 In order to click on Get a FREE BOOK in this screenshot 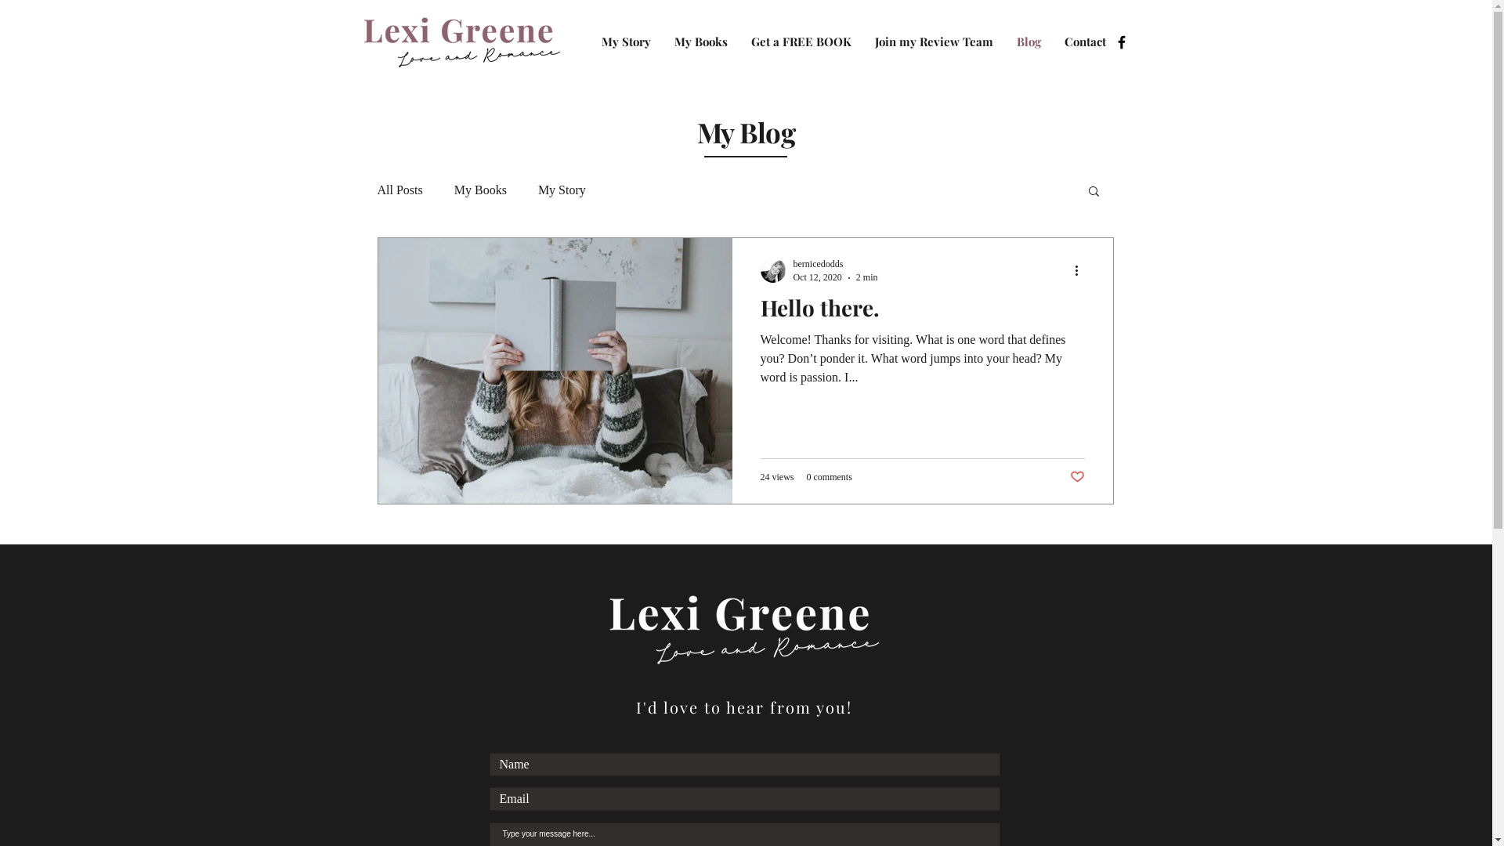, I will do `click(801, 42)`.